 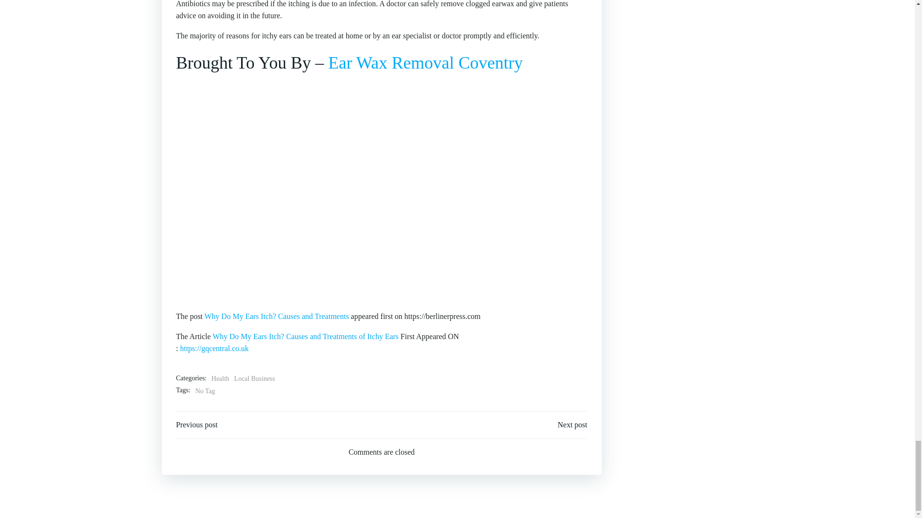 What do you see at coordinates (425, 63) in the screenshot?
I see `Ear Wax Removal Coventry` at bounding box center [425, 63].